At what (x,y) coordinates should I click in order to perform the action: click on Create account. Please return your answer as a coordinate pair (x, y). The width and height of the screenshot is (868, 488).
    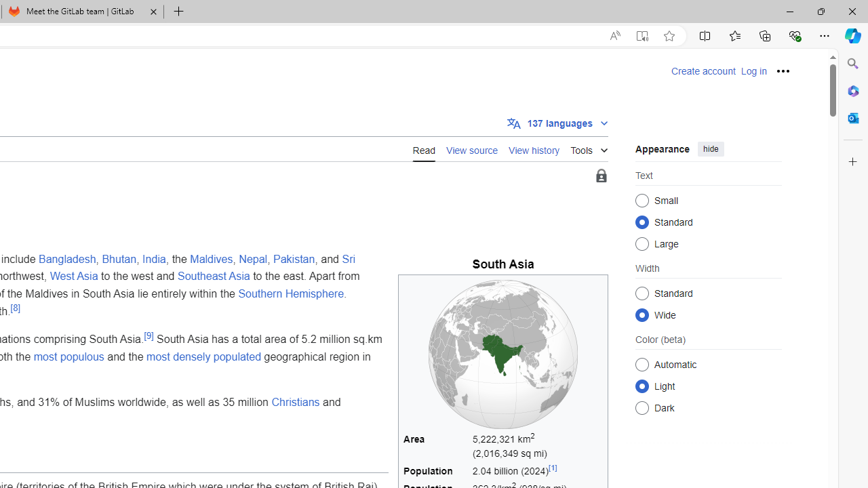
    Looking at the image, I should click on (703, 71).